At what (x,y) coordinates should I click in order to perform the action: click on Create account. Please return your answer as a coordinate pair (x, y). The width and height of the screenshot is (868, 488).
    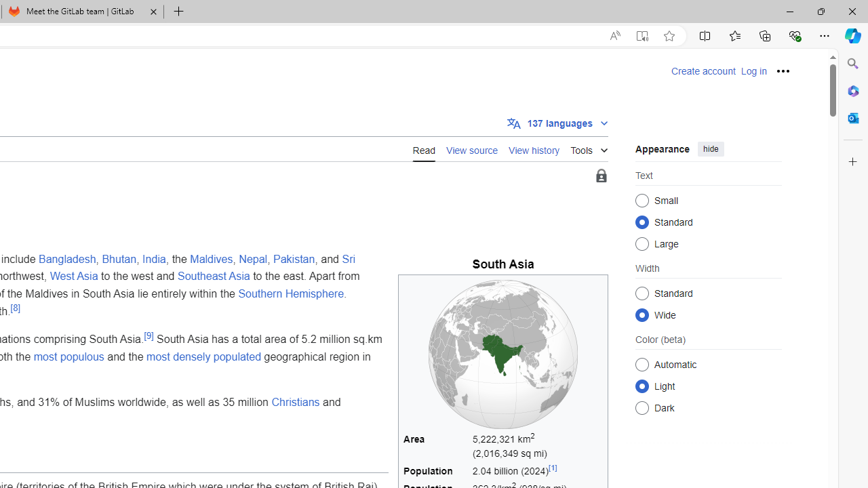
    Looking at the image, I should click on (703, 71).